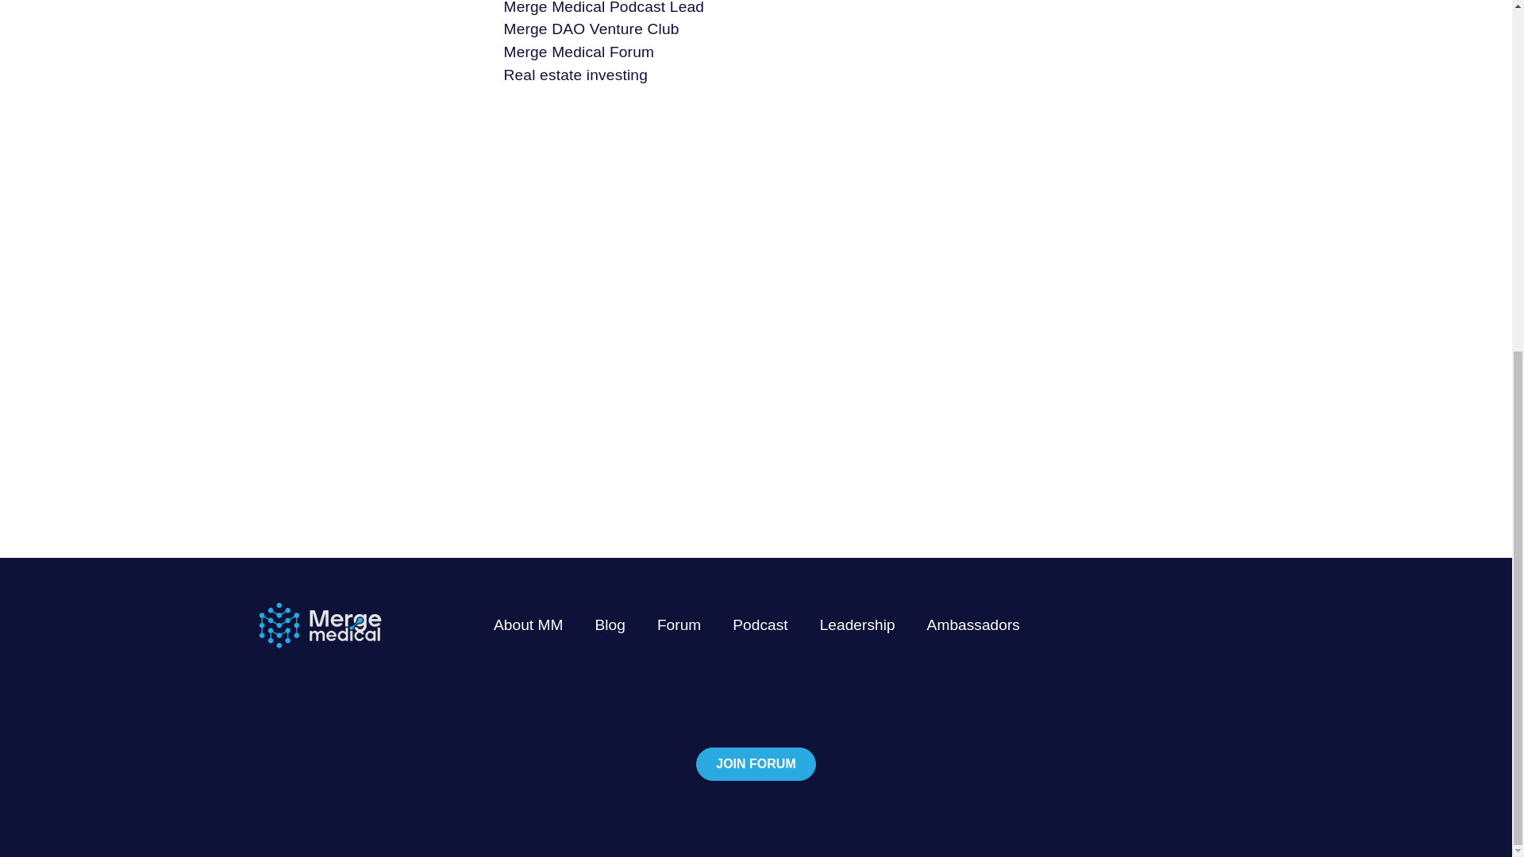 The image size is (1524, 857). What do you see at coordinates (756, 763) in the screenshot?
I see `JOIN FORUM` at bounding box center [756, 763].